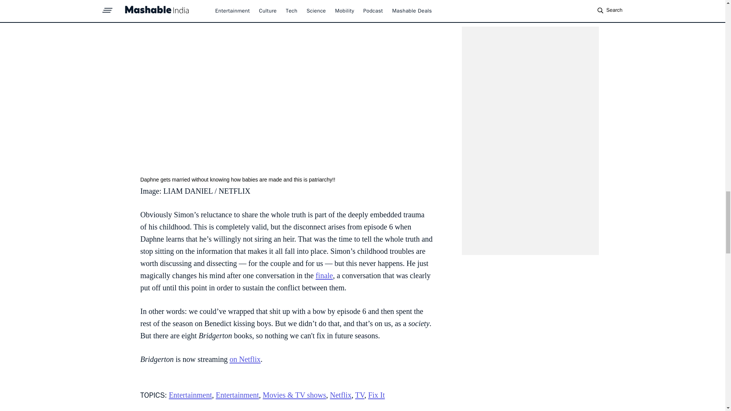 This screenshot has width=731, height=411. What do you see at coordinates (245, 359) in the screenshot?
I see `on Netflix` at bounding box center [245, 359].